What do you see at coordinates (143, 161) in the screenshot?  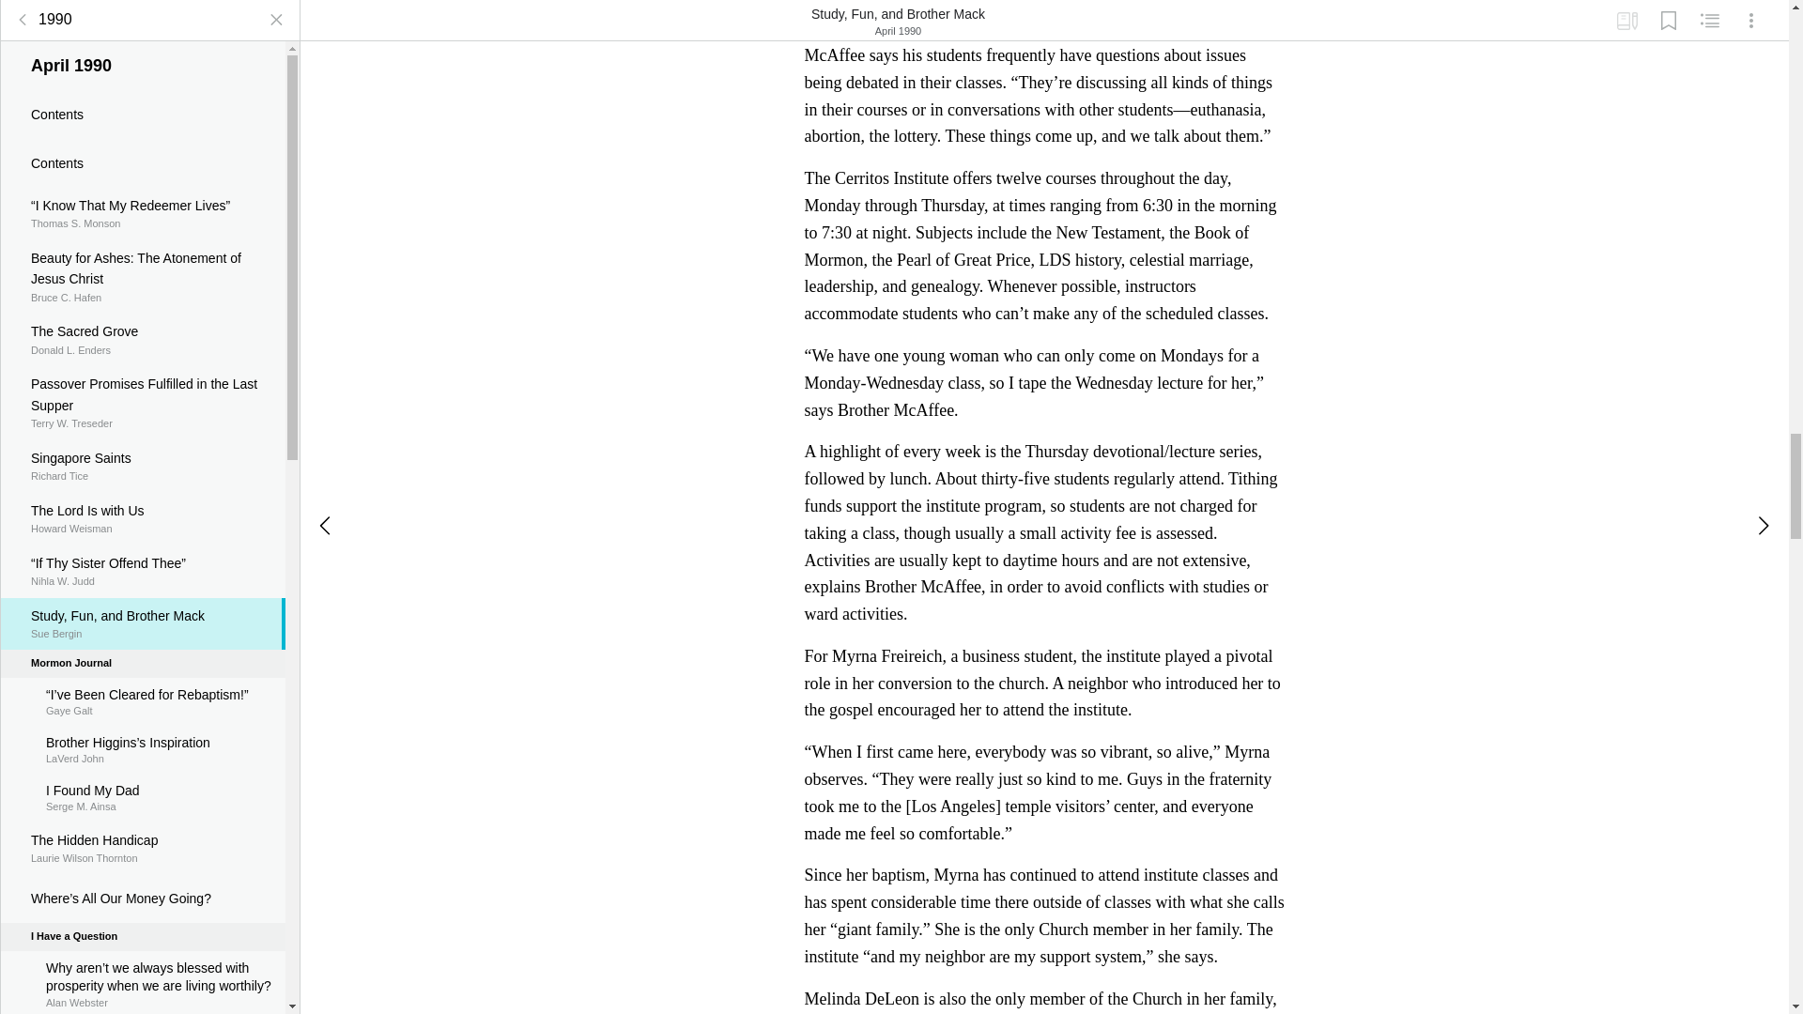 I see `Typhoon Hits Three Islands` at bounding box center [143, 161].